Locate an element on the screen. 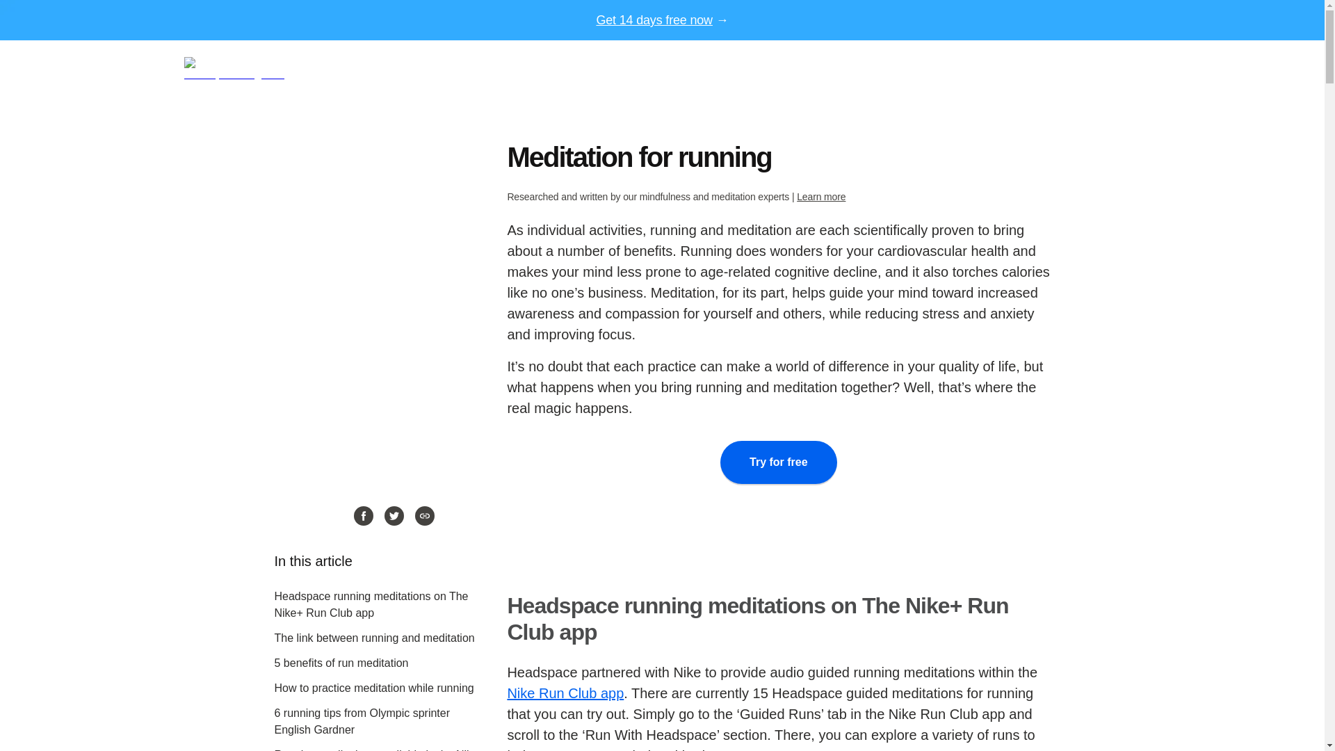  6 running tips from Olympic sprinter English Gardner is located at coordinates (362, 722).